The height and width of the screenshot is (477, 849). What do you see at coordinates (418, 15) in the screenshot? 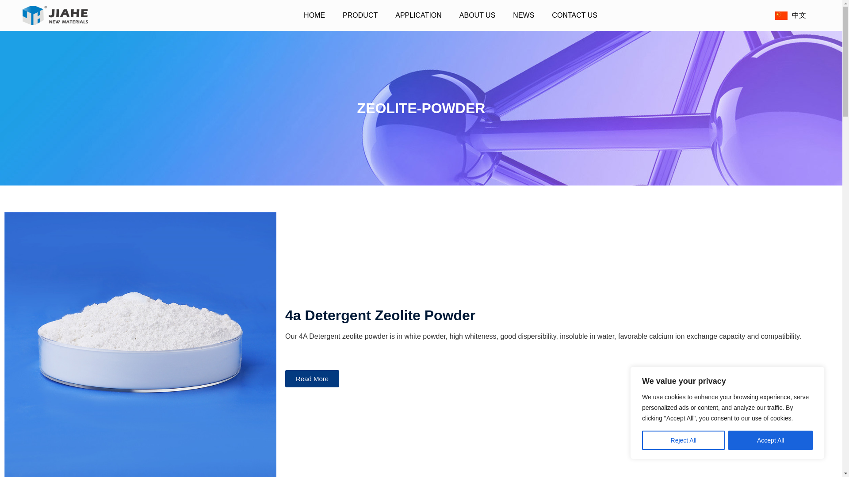
I see `APPLICATION` at bounding box center [418, 15].